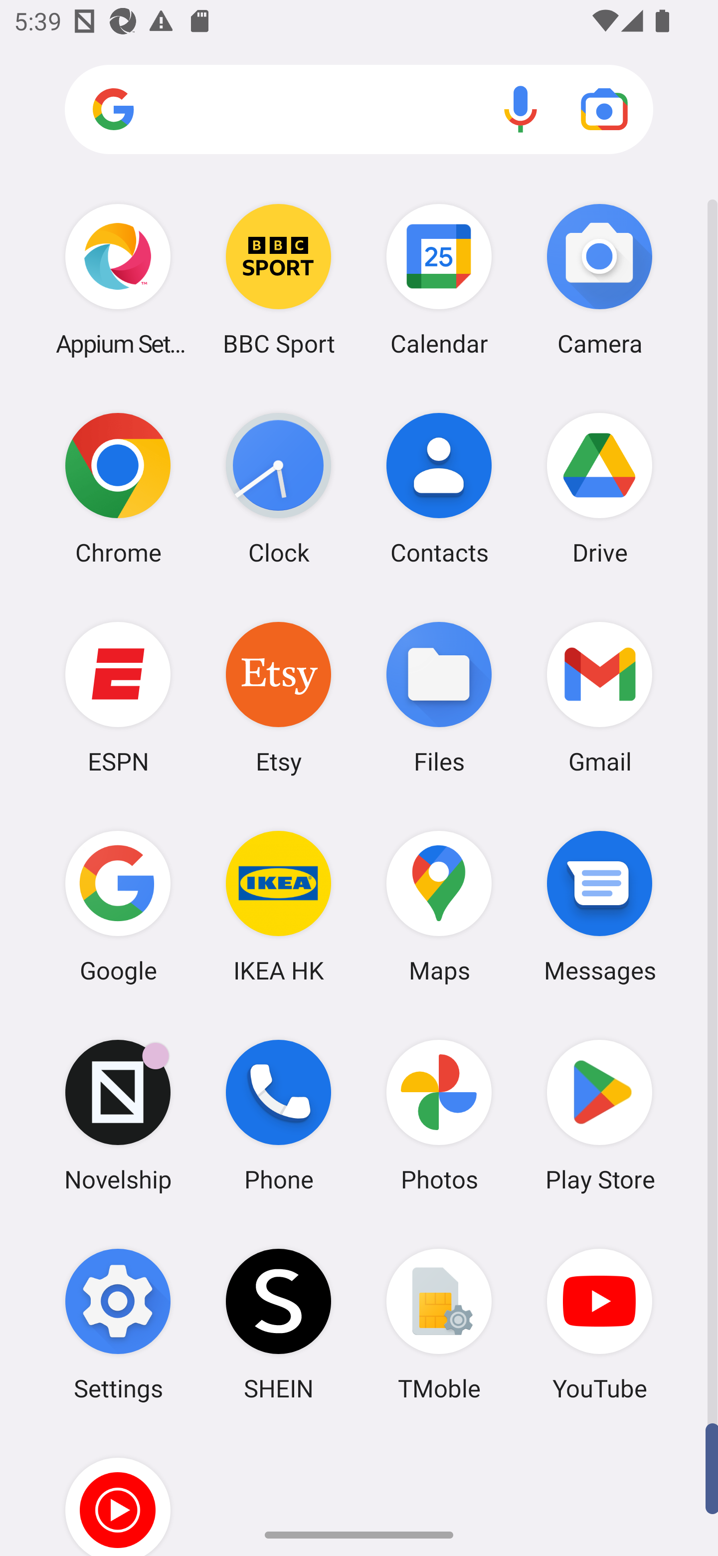  Describe the element at coordinates (118, 488) in the screenshot. I see `Chrome` at that location.